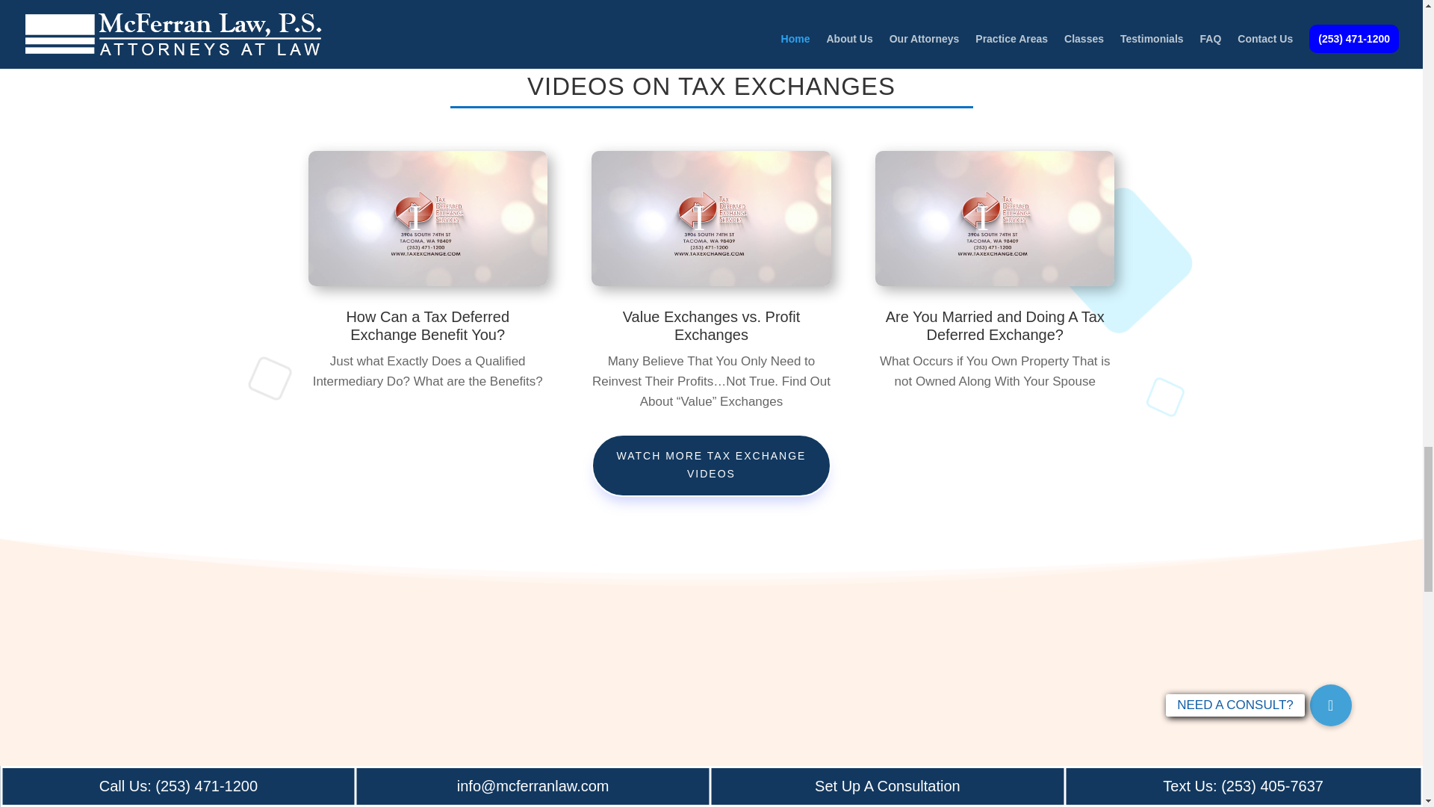  What do you see at coordinates (427, 218) in the screenshot?
I see `Introduction to Tax Deferred Exchange Services, Inc` at bounding box center [427, 218].